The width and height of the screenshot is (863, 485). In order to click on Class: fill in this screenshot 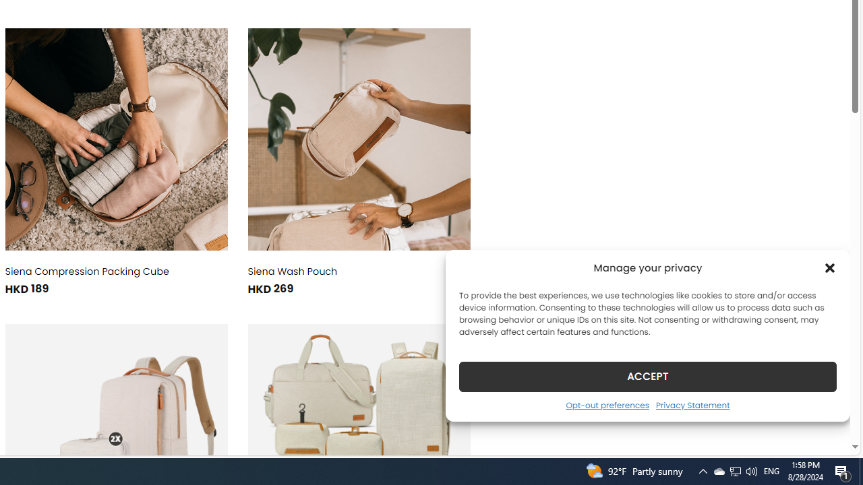, I will do `click(359, 139)`.